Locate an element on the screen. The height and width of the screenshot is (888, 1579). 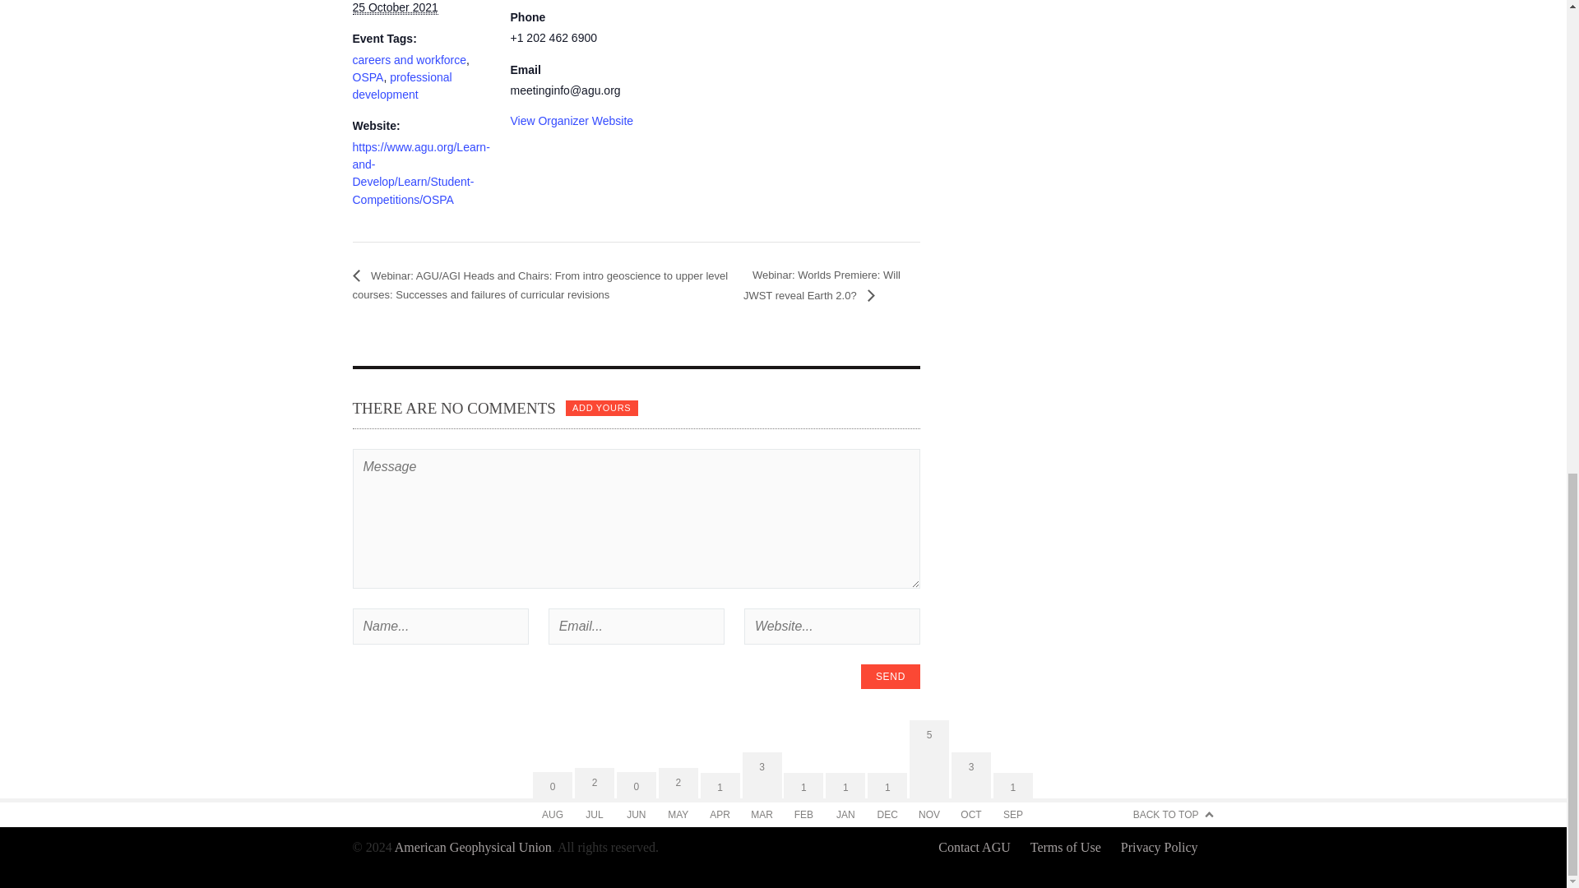
Send is located at coordinates (890, 676).